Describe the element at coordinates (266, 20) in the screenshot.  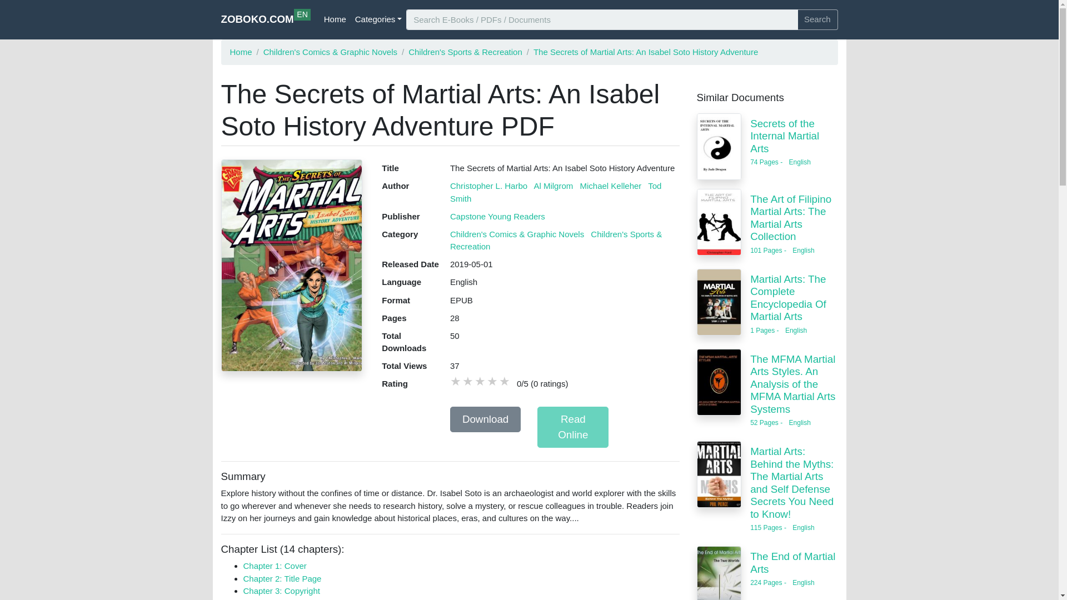
I see `The End of Martial Arts` at that location.